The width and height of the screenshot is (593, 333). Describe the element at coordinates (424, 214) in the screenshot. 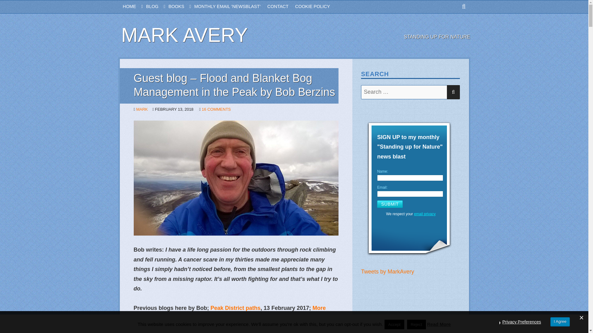

I see `Privacy Policy` at that location.